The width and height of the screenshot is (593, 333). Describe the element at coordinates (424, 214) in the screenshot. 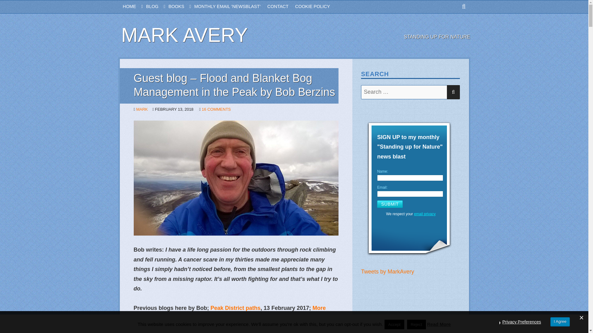

I see `Privacy Policy` at that location.